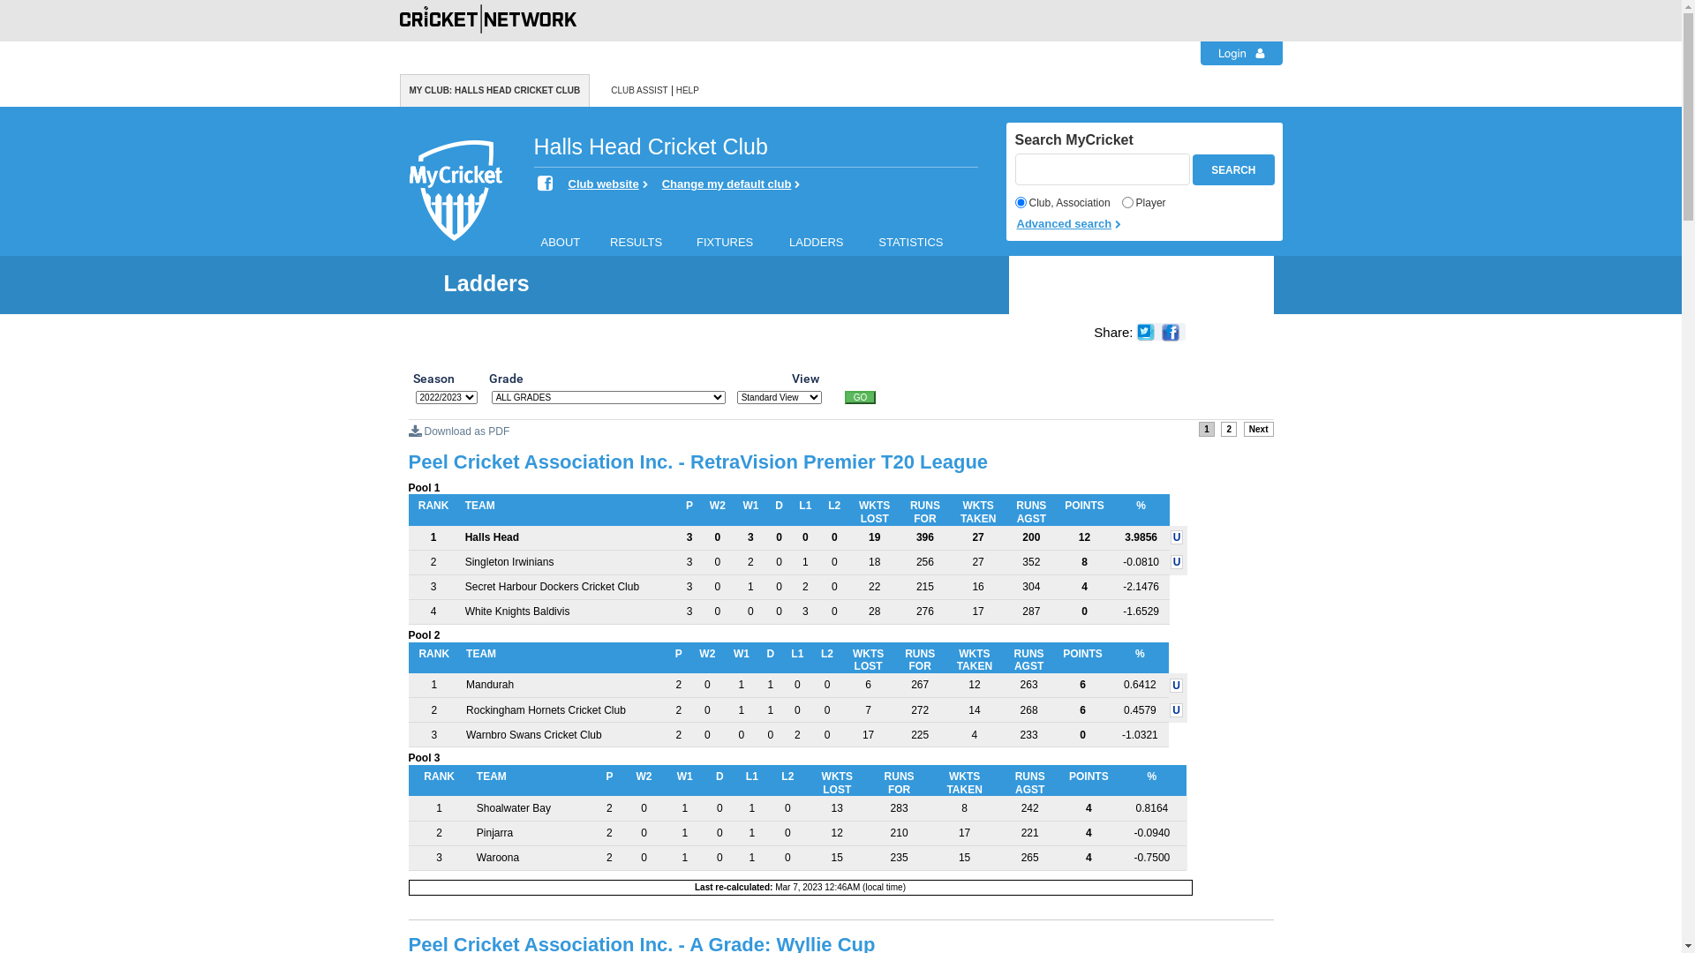  What do you see at coordinates (608, 185) in the screenshot?
I see `Club website` at bounding box center [608, 185].